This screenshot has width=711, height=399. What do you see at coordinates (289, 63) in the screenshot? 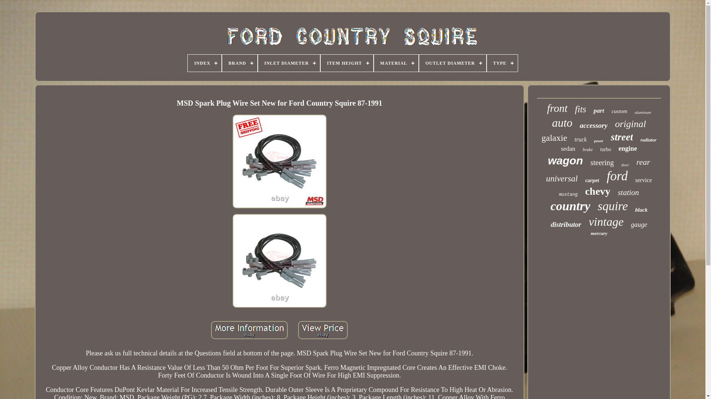
I see `INLET DIAMETER` at bounding box center [289, 63].